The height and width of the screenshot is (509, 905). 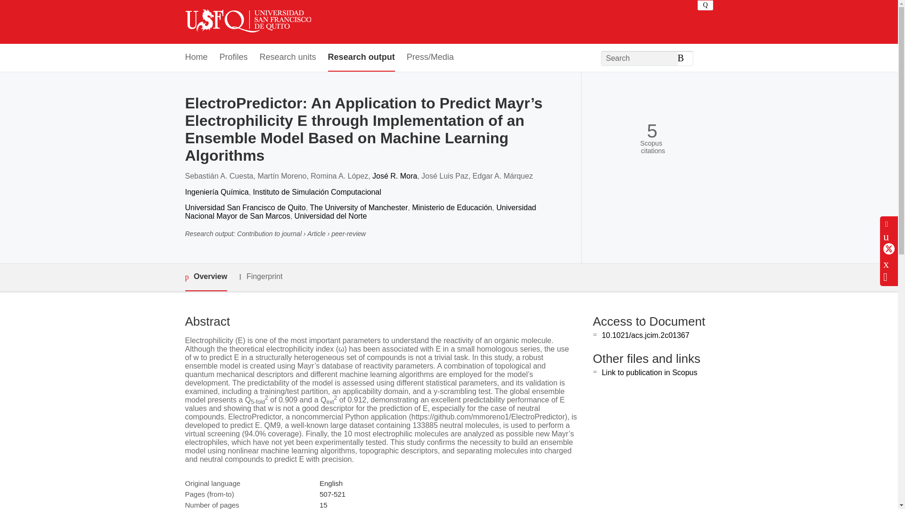 I want to click on Profiles, so click(x=234, y=57).